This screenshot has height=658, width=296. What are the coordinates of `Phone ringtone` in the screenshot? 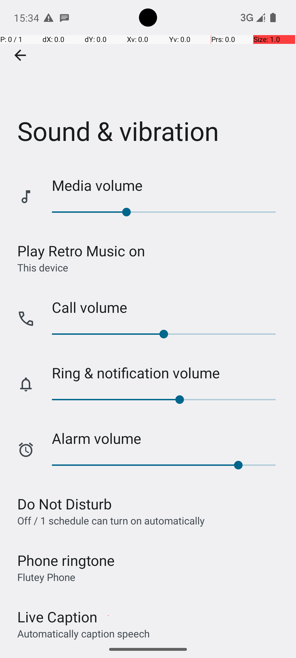 It's located at (66, 560).